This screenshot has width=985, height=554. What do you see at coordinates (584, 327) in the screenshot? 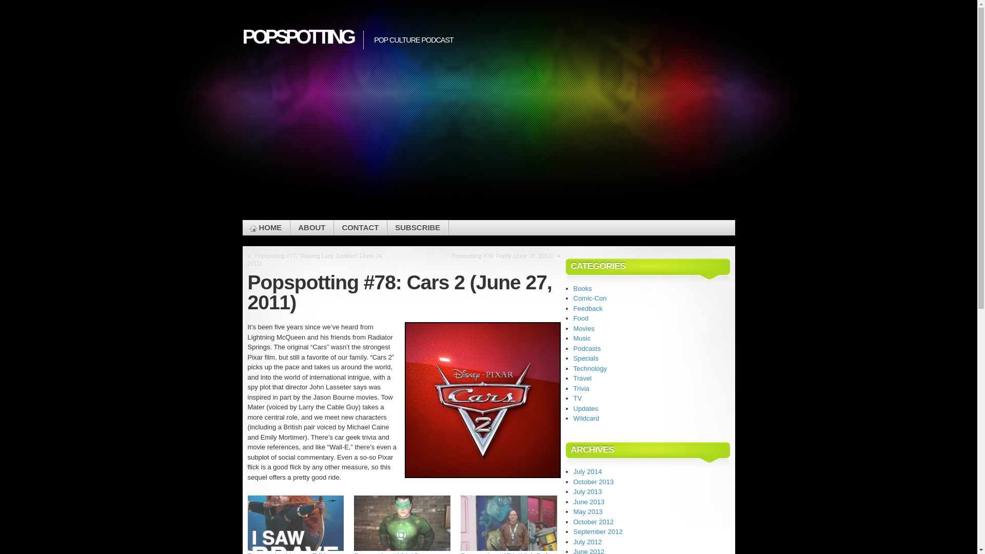
I see `Movies` at bounding box center [584, 327].